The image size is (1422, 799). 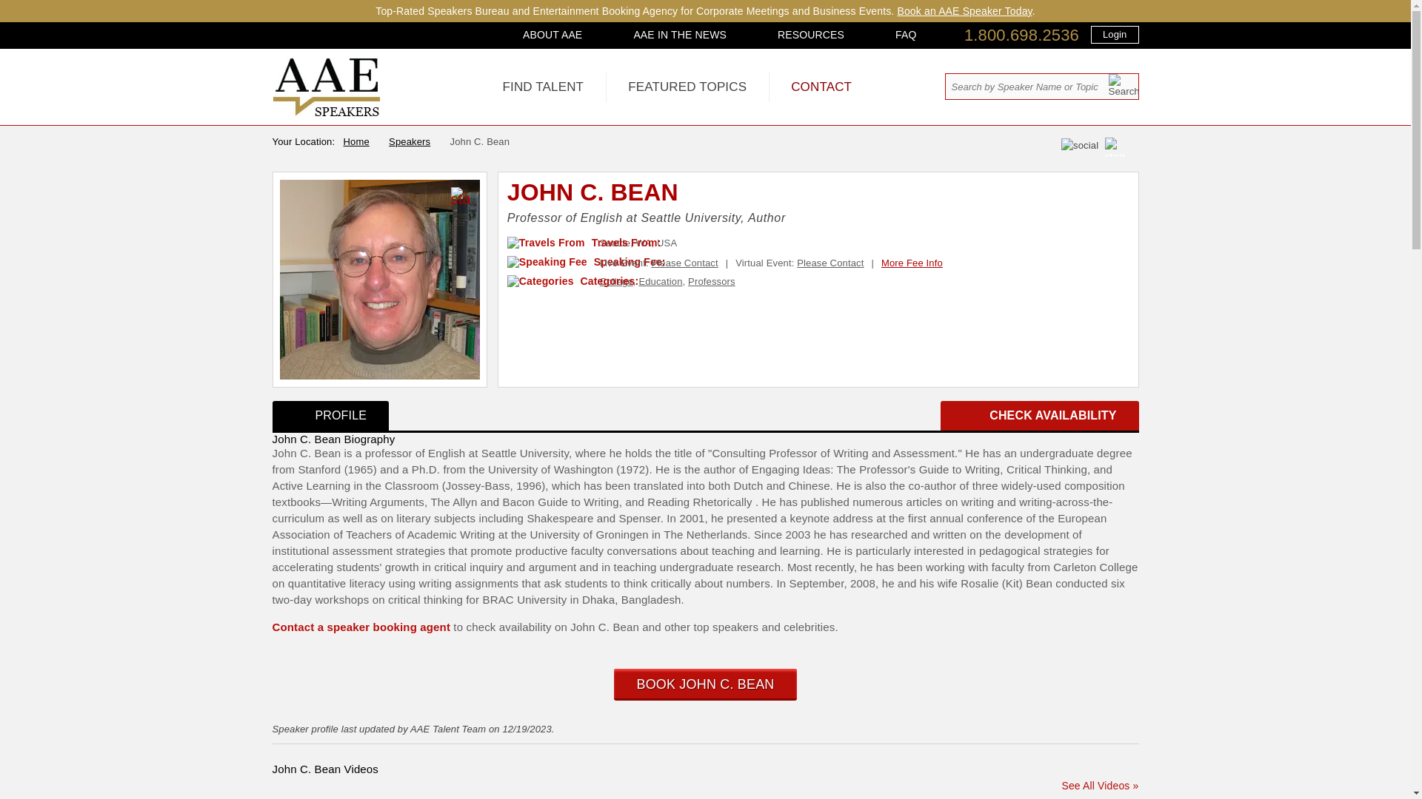 I want to click on Book an AAE Speaker Today, so click(x=964, y=10).